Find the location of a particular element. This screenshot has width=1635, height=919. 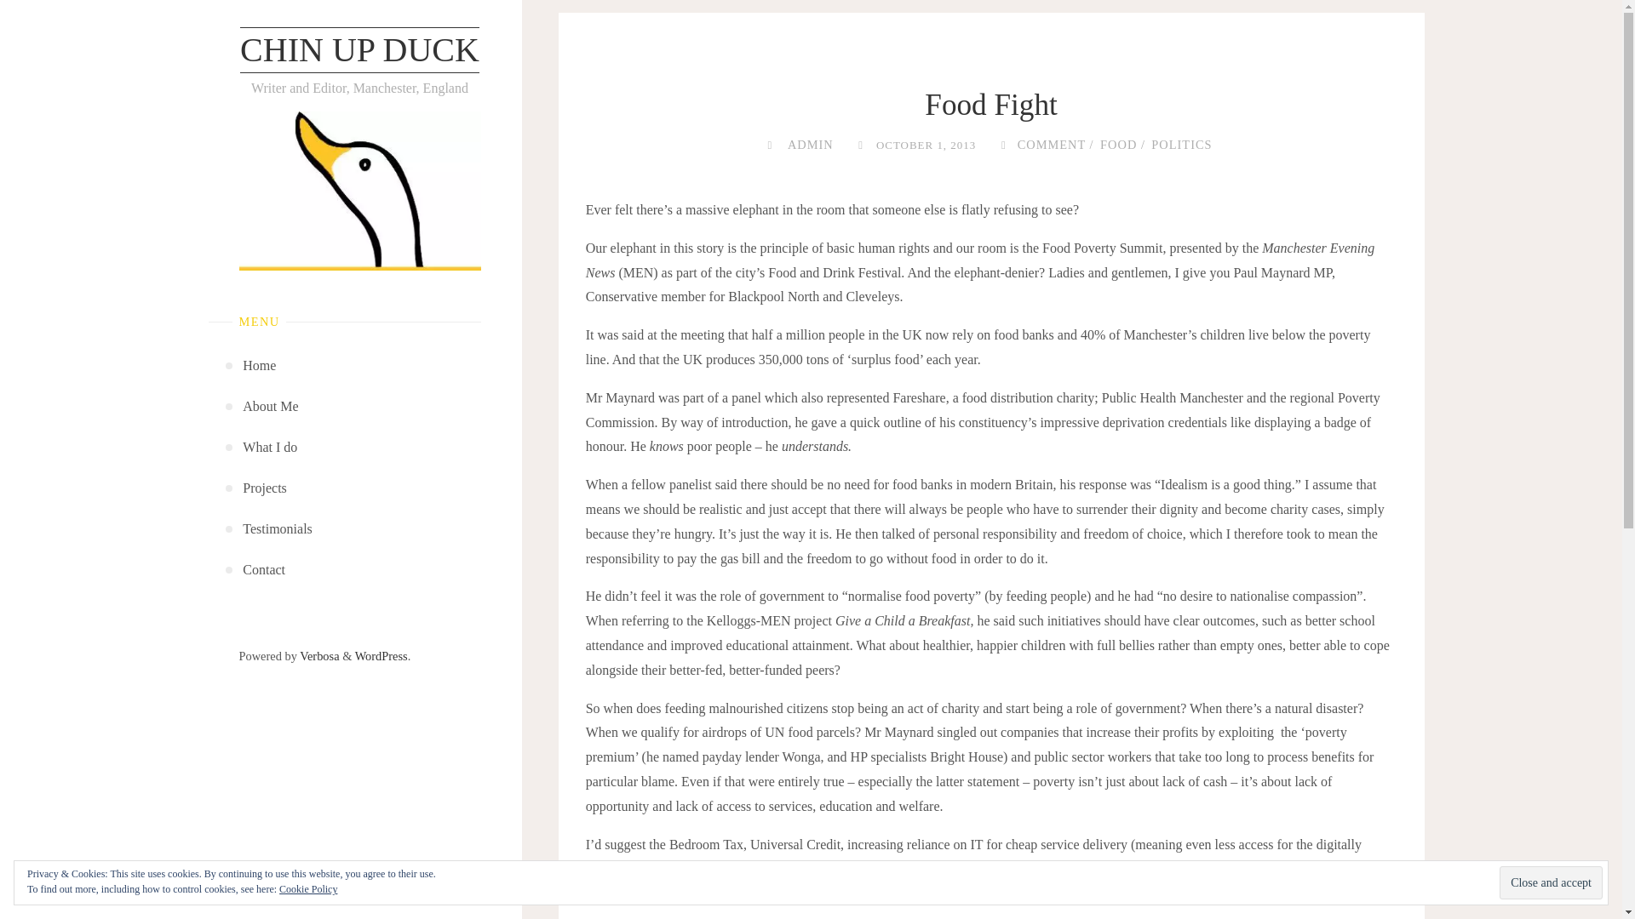

Projects is located at coordinates (264, 488).